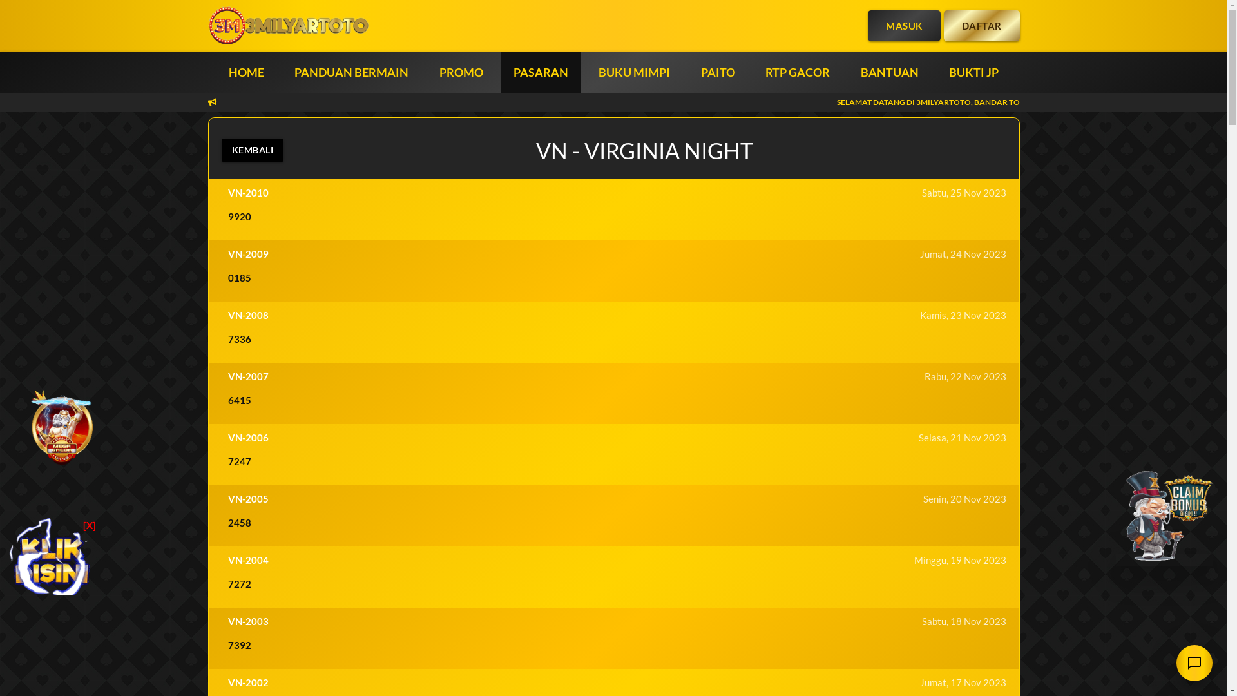  What do you see at coordinates (974, 72) in the screenshot?
I see `BUKTI JP` at bounding box center [974, 72].